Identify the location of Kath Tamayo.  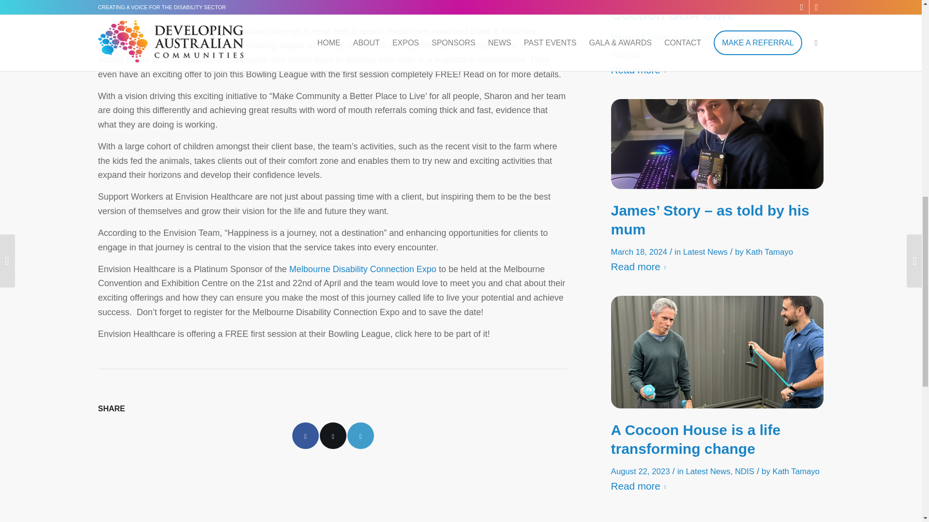
(703, 46).